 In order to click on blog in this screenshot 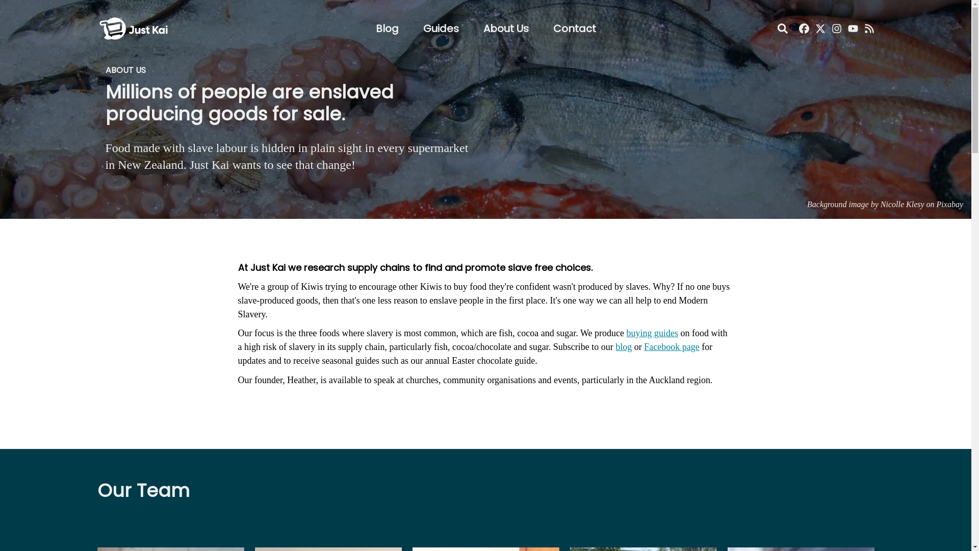, I will do `click(623, 347)`.